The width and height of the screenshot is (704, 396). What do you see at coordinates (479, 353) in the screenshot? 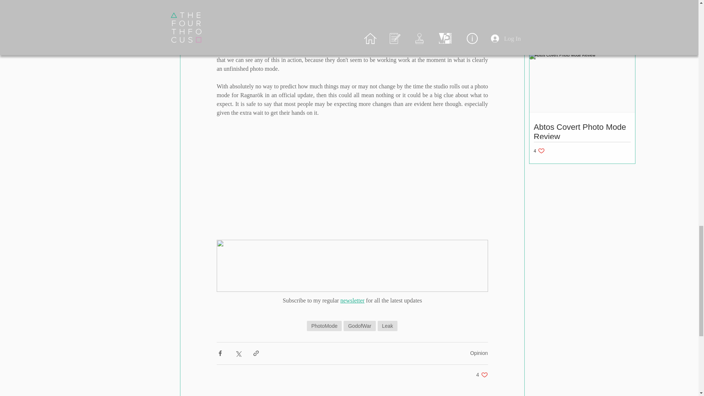
I see `Opinion` at bounding box center [479, 353].